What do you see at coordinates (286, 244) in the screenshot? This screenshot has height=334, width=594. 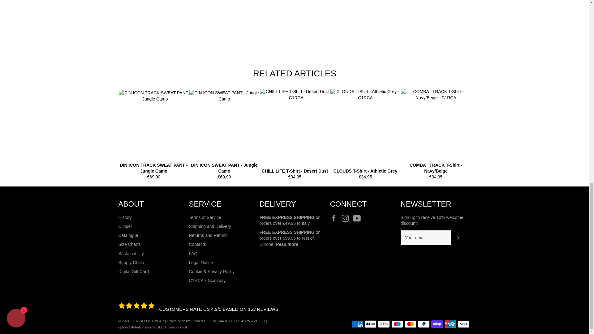 I see `Shipping Policy` at bounding box center [286, 244].